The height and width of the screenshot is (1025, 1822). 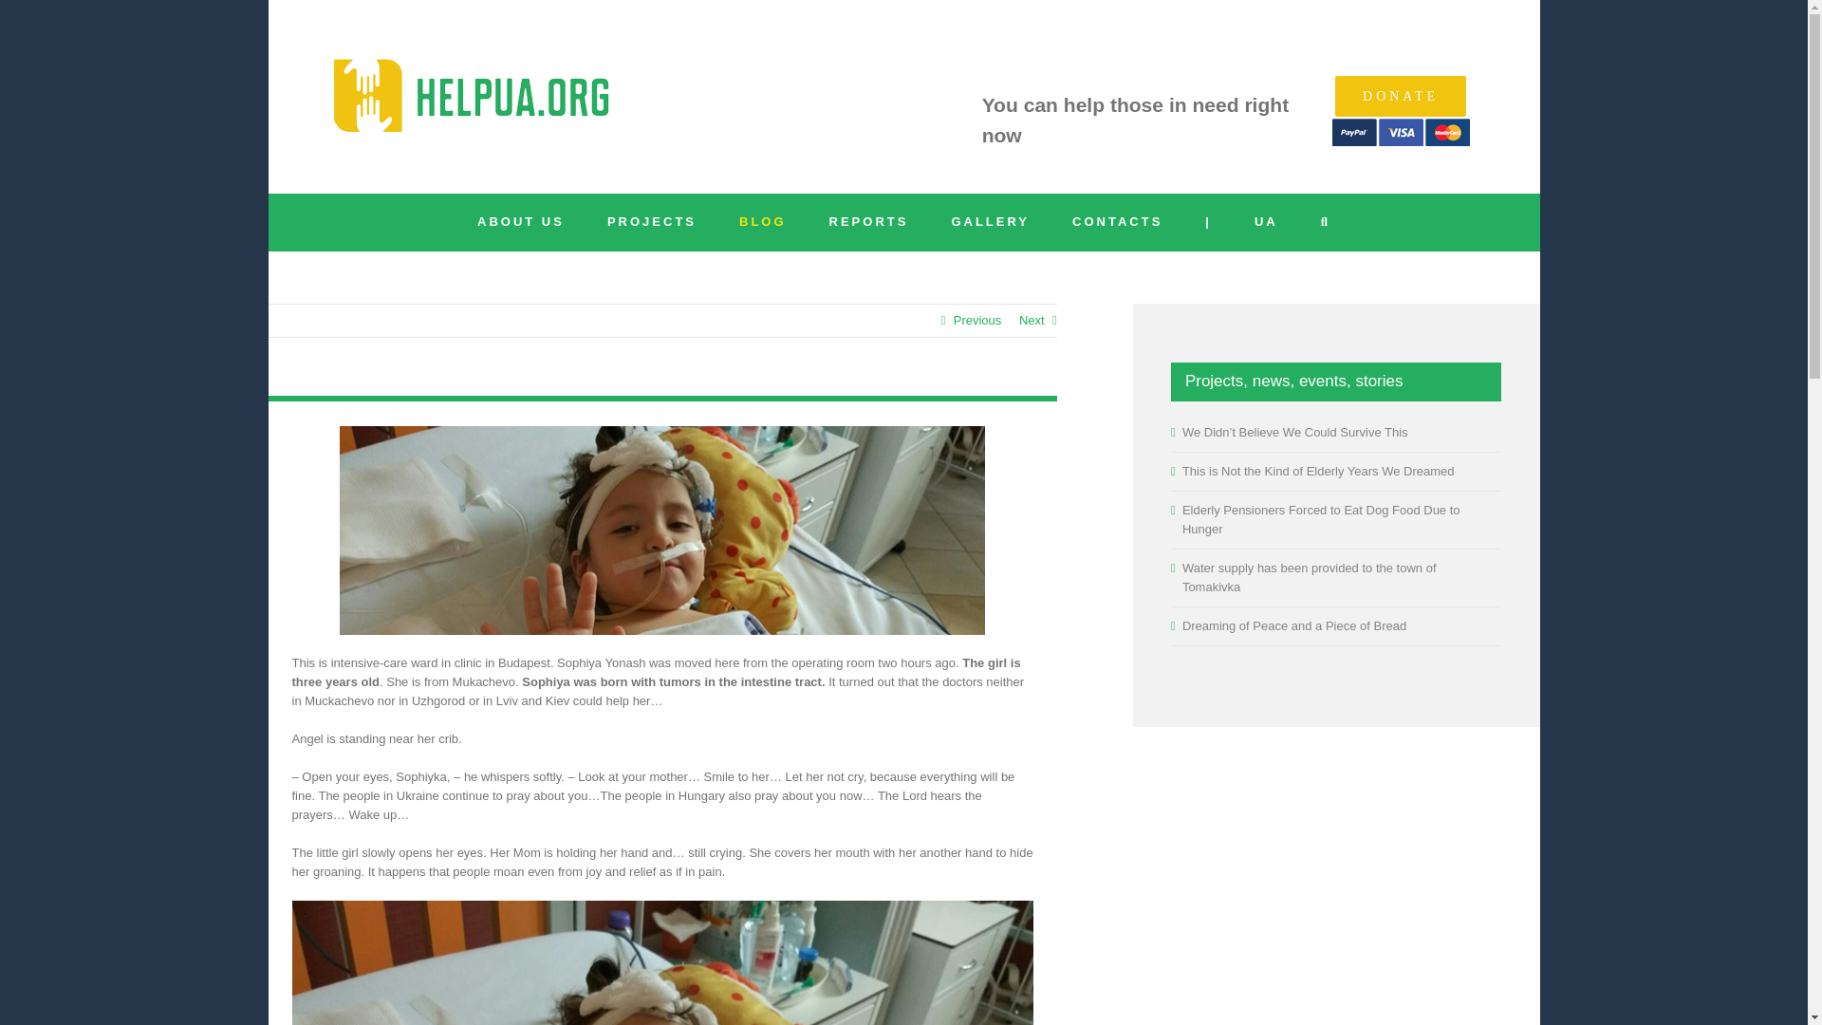 I want to click on CONTACTS, so click(x=1117, y=222).